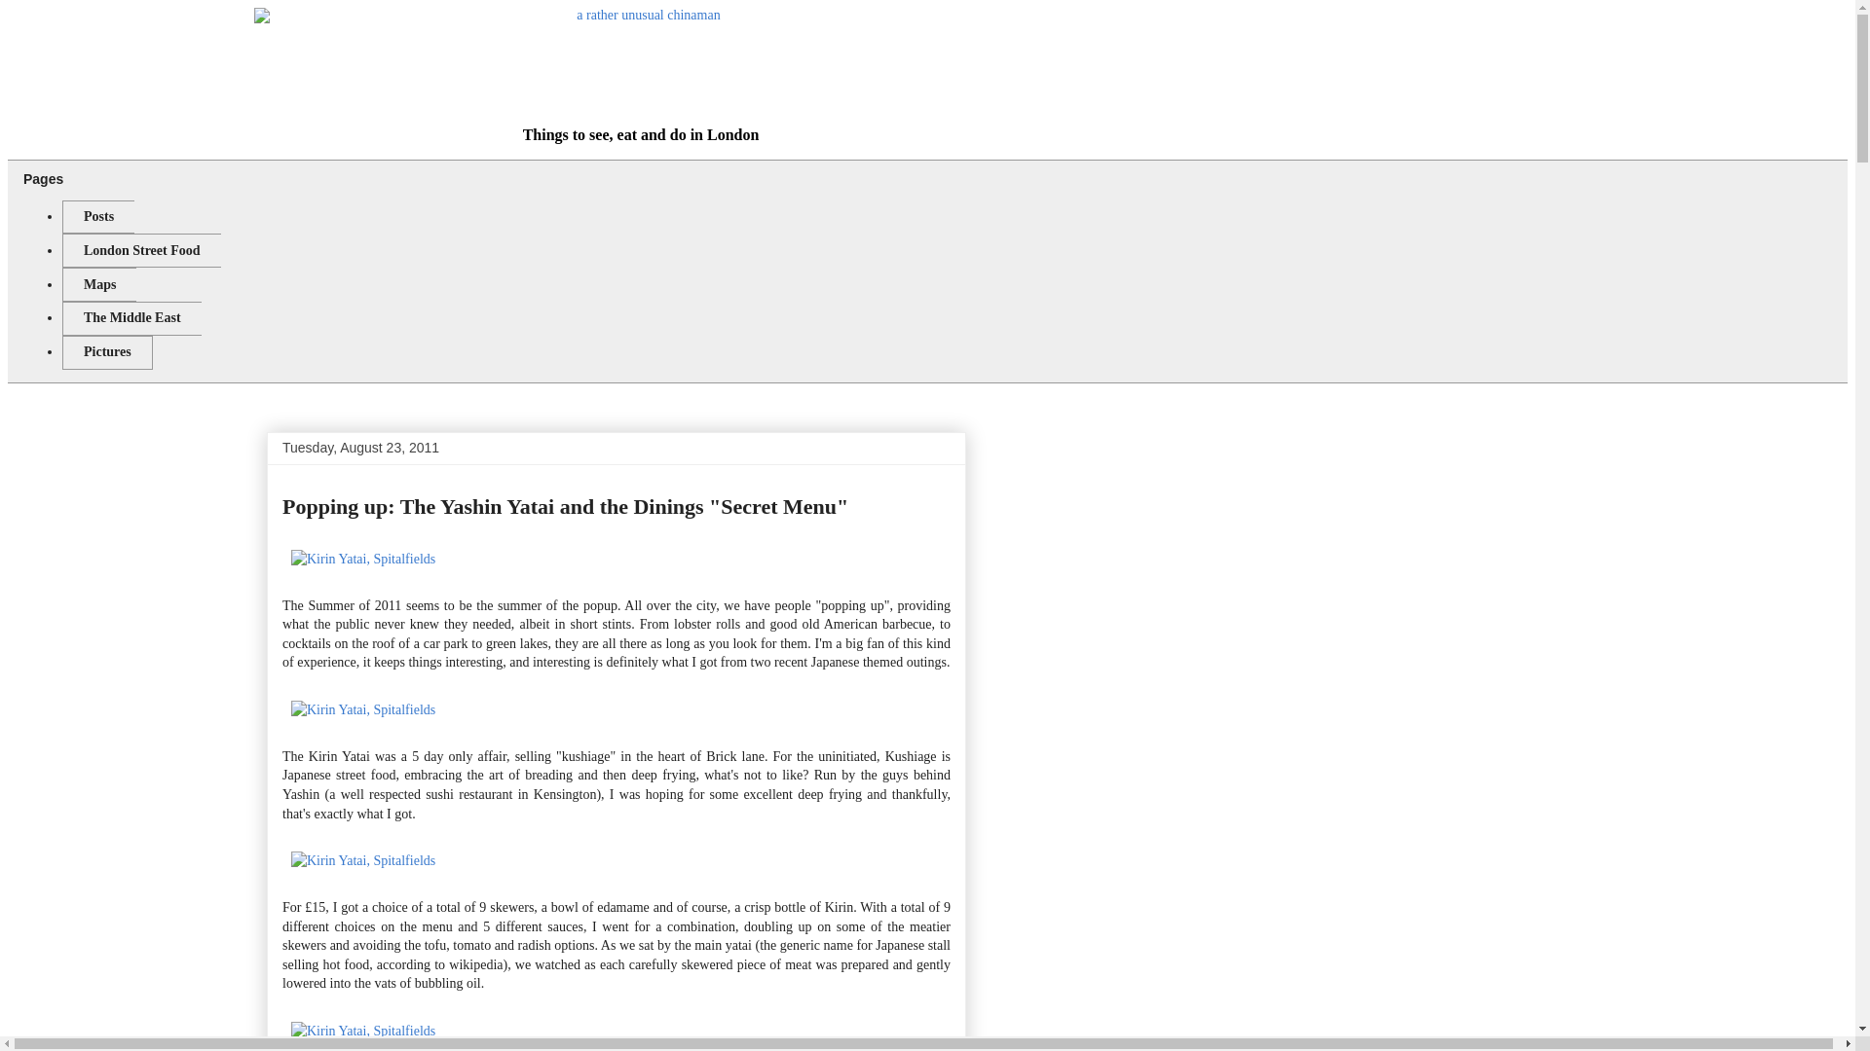 Image resolution: width=1870 pixels, height=1051 pixels. Describe the element at coordinates (362, 860) in the screenshot. I see `Kirin Yatai, Spitalfields by tehbus, on Flickr` at that location.